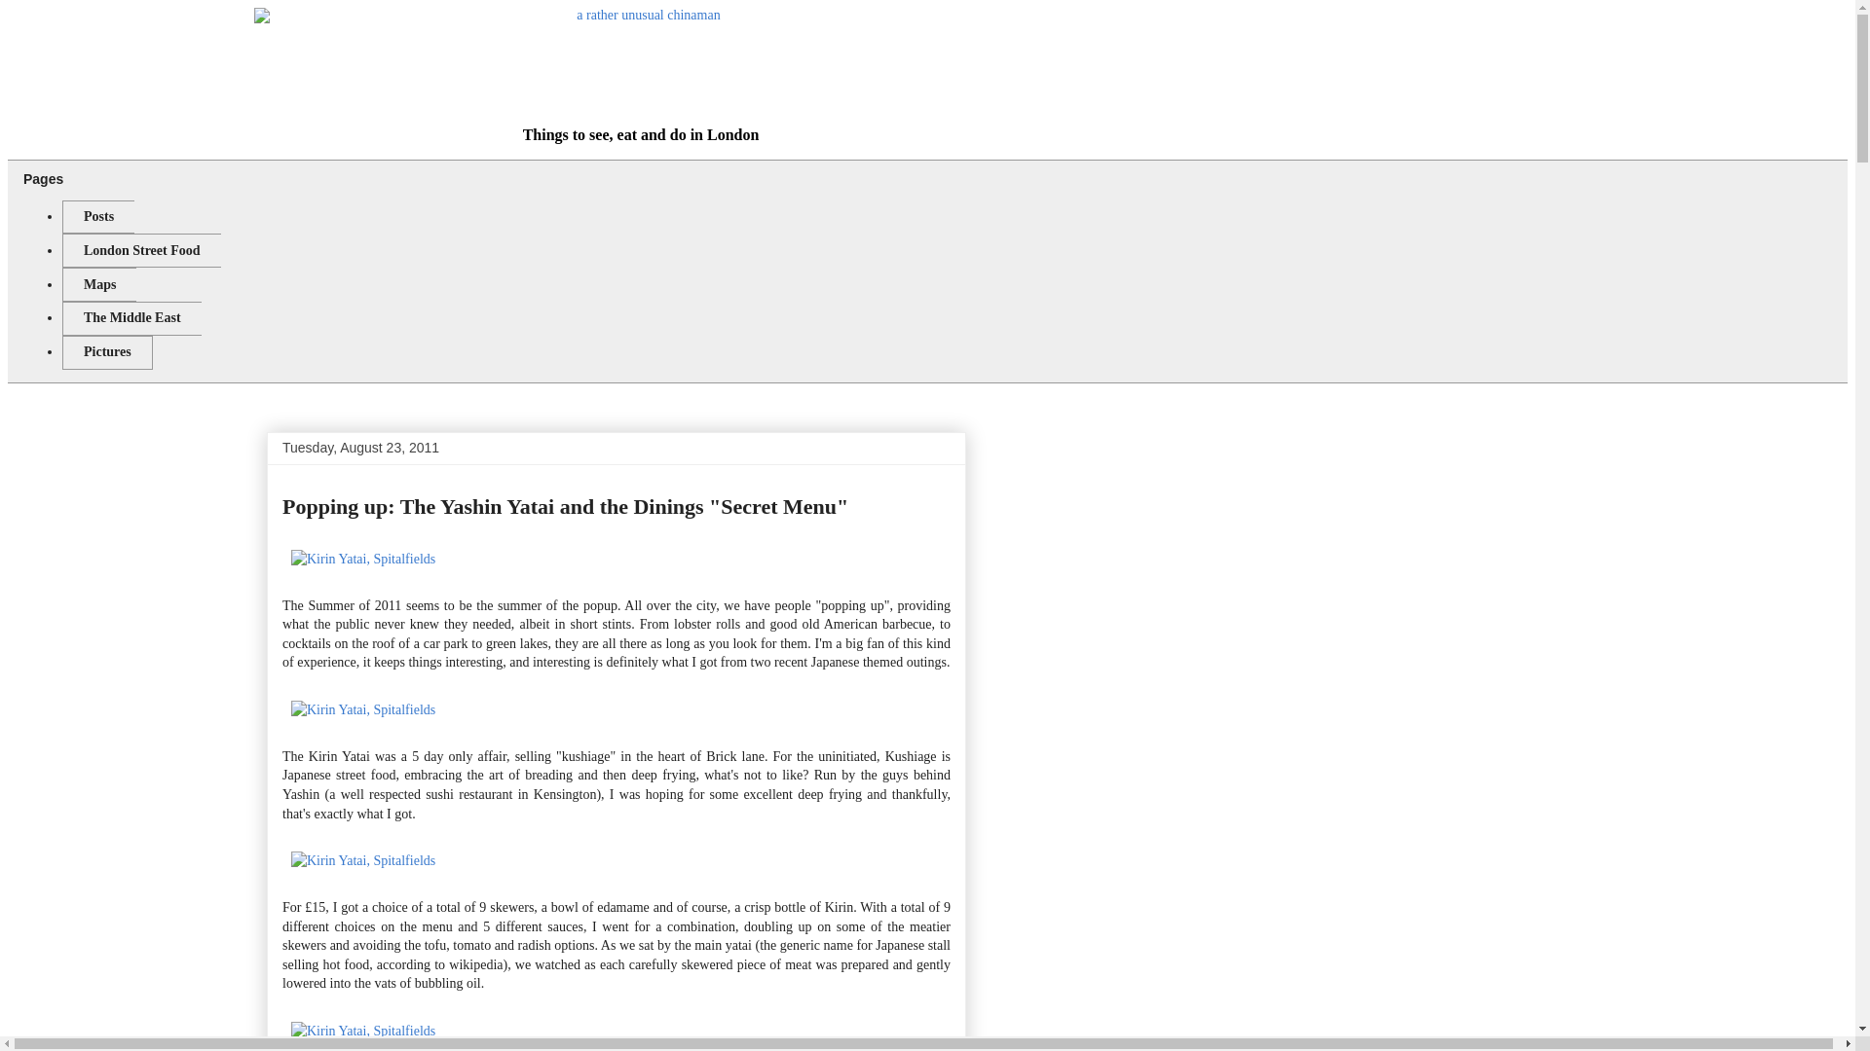 Image resolution: width=1870 pixels, height=1051 pixels. Describe the element at coordinates (362, 860) in the screenshot. I see `Kirin Yatai, Spitalfields by tehbus, on Flickr` at that location.